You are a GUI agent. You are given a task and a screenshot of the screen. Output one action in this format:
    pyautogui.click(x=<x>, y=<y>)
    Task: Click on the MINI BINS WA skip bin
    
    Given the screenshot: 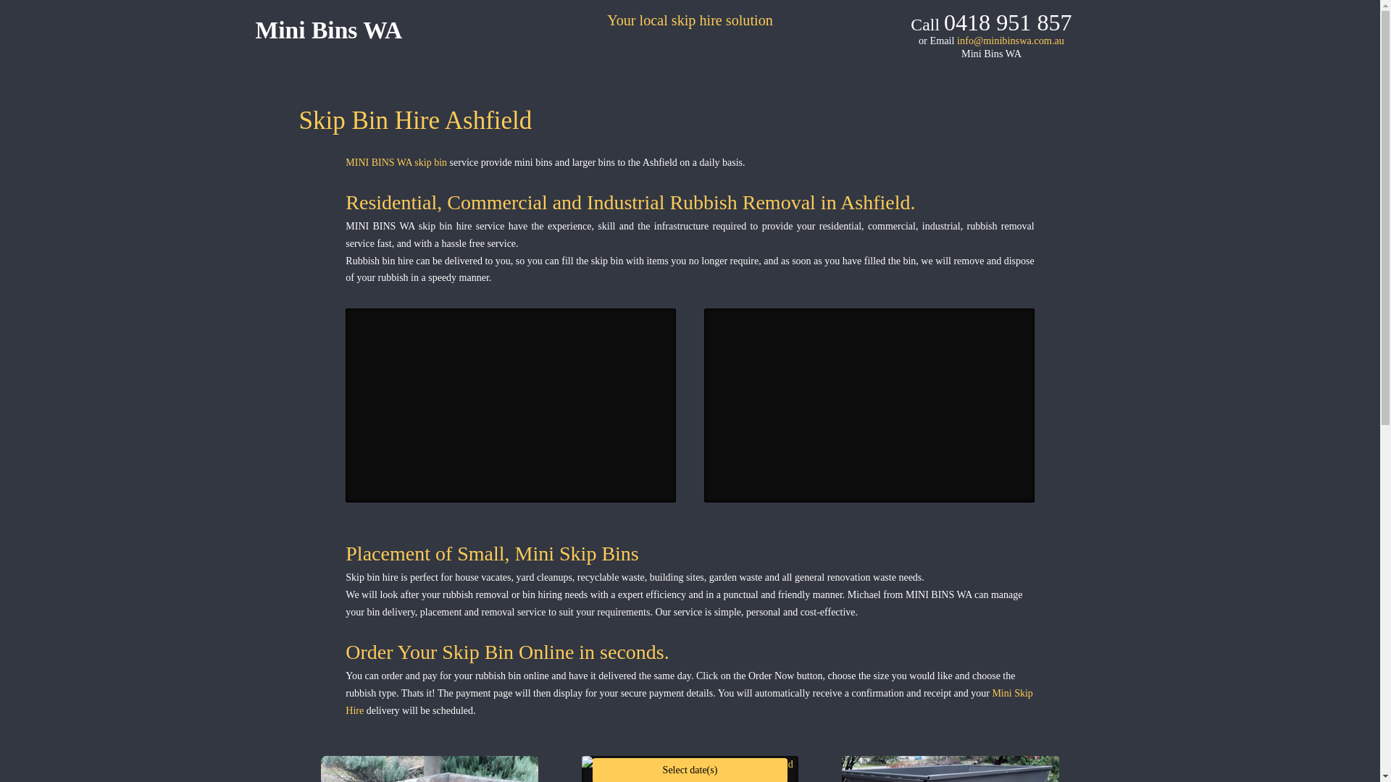 What is the action you would take?
    pyautogui.click(x=396, y=162)
    